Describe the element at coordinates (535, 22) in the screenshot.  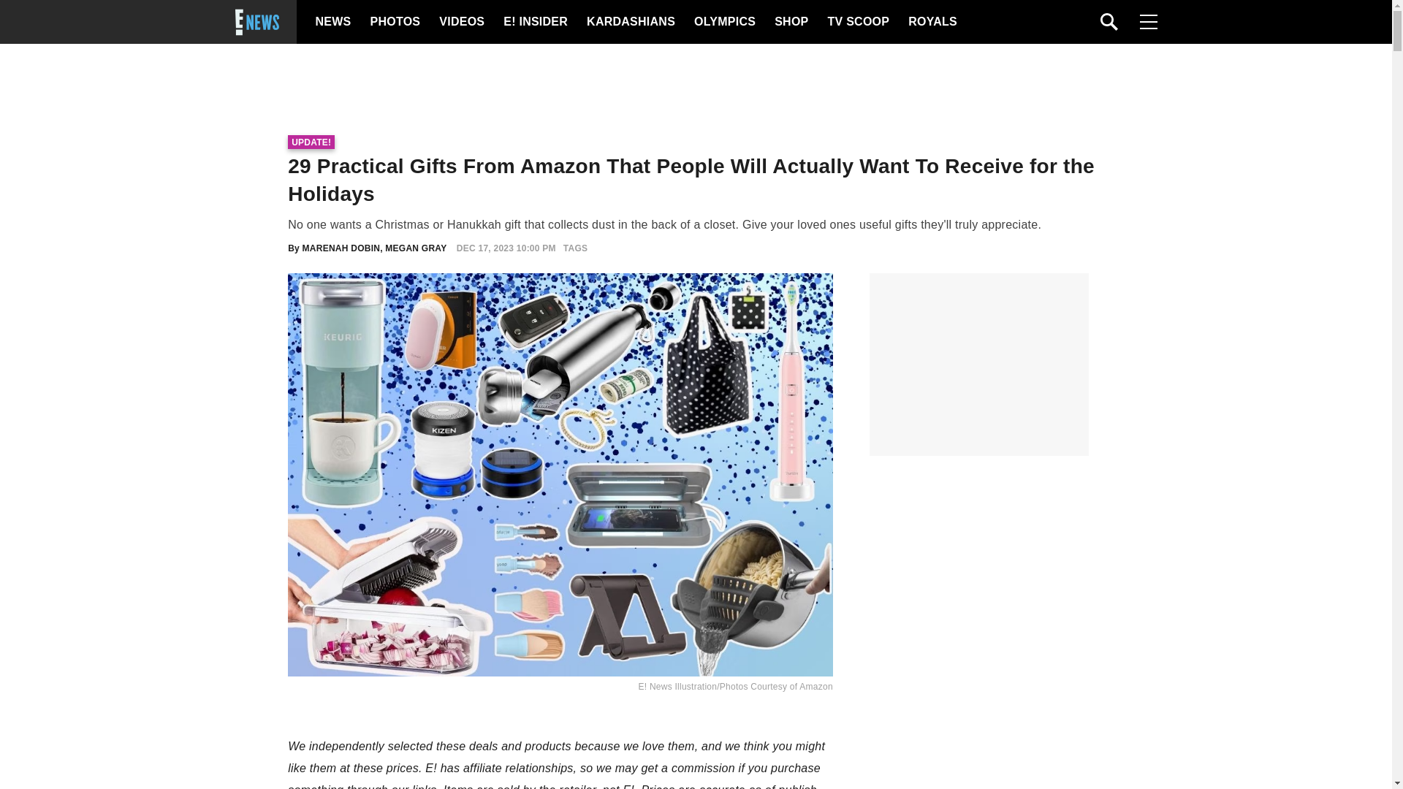
I see `E! INSIDER` at that location.